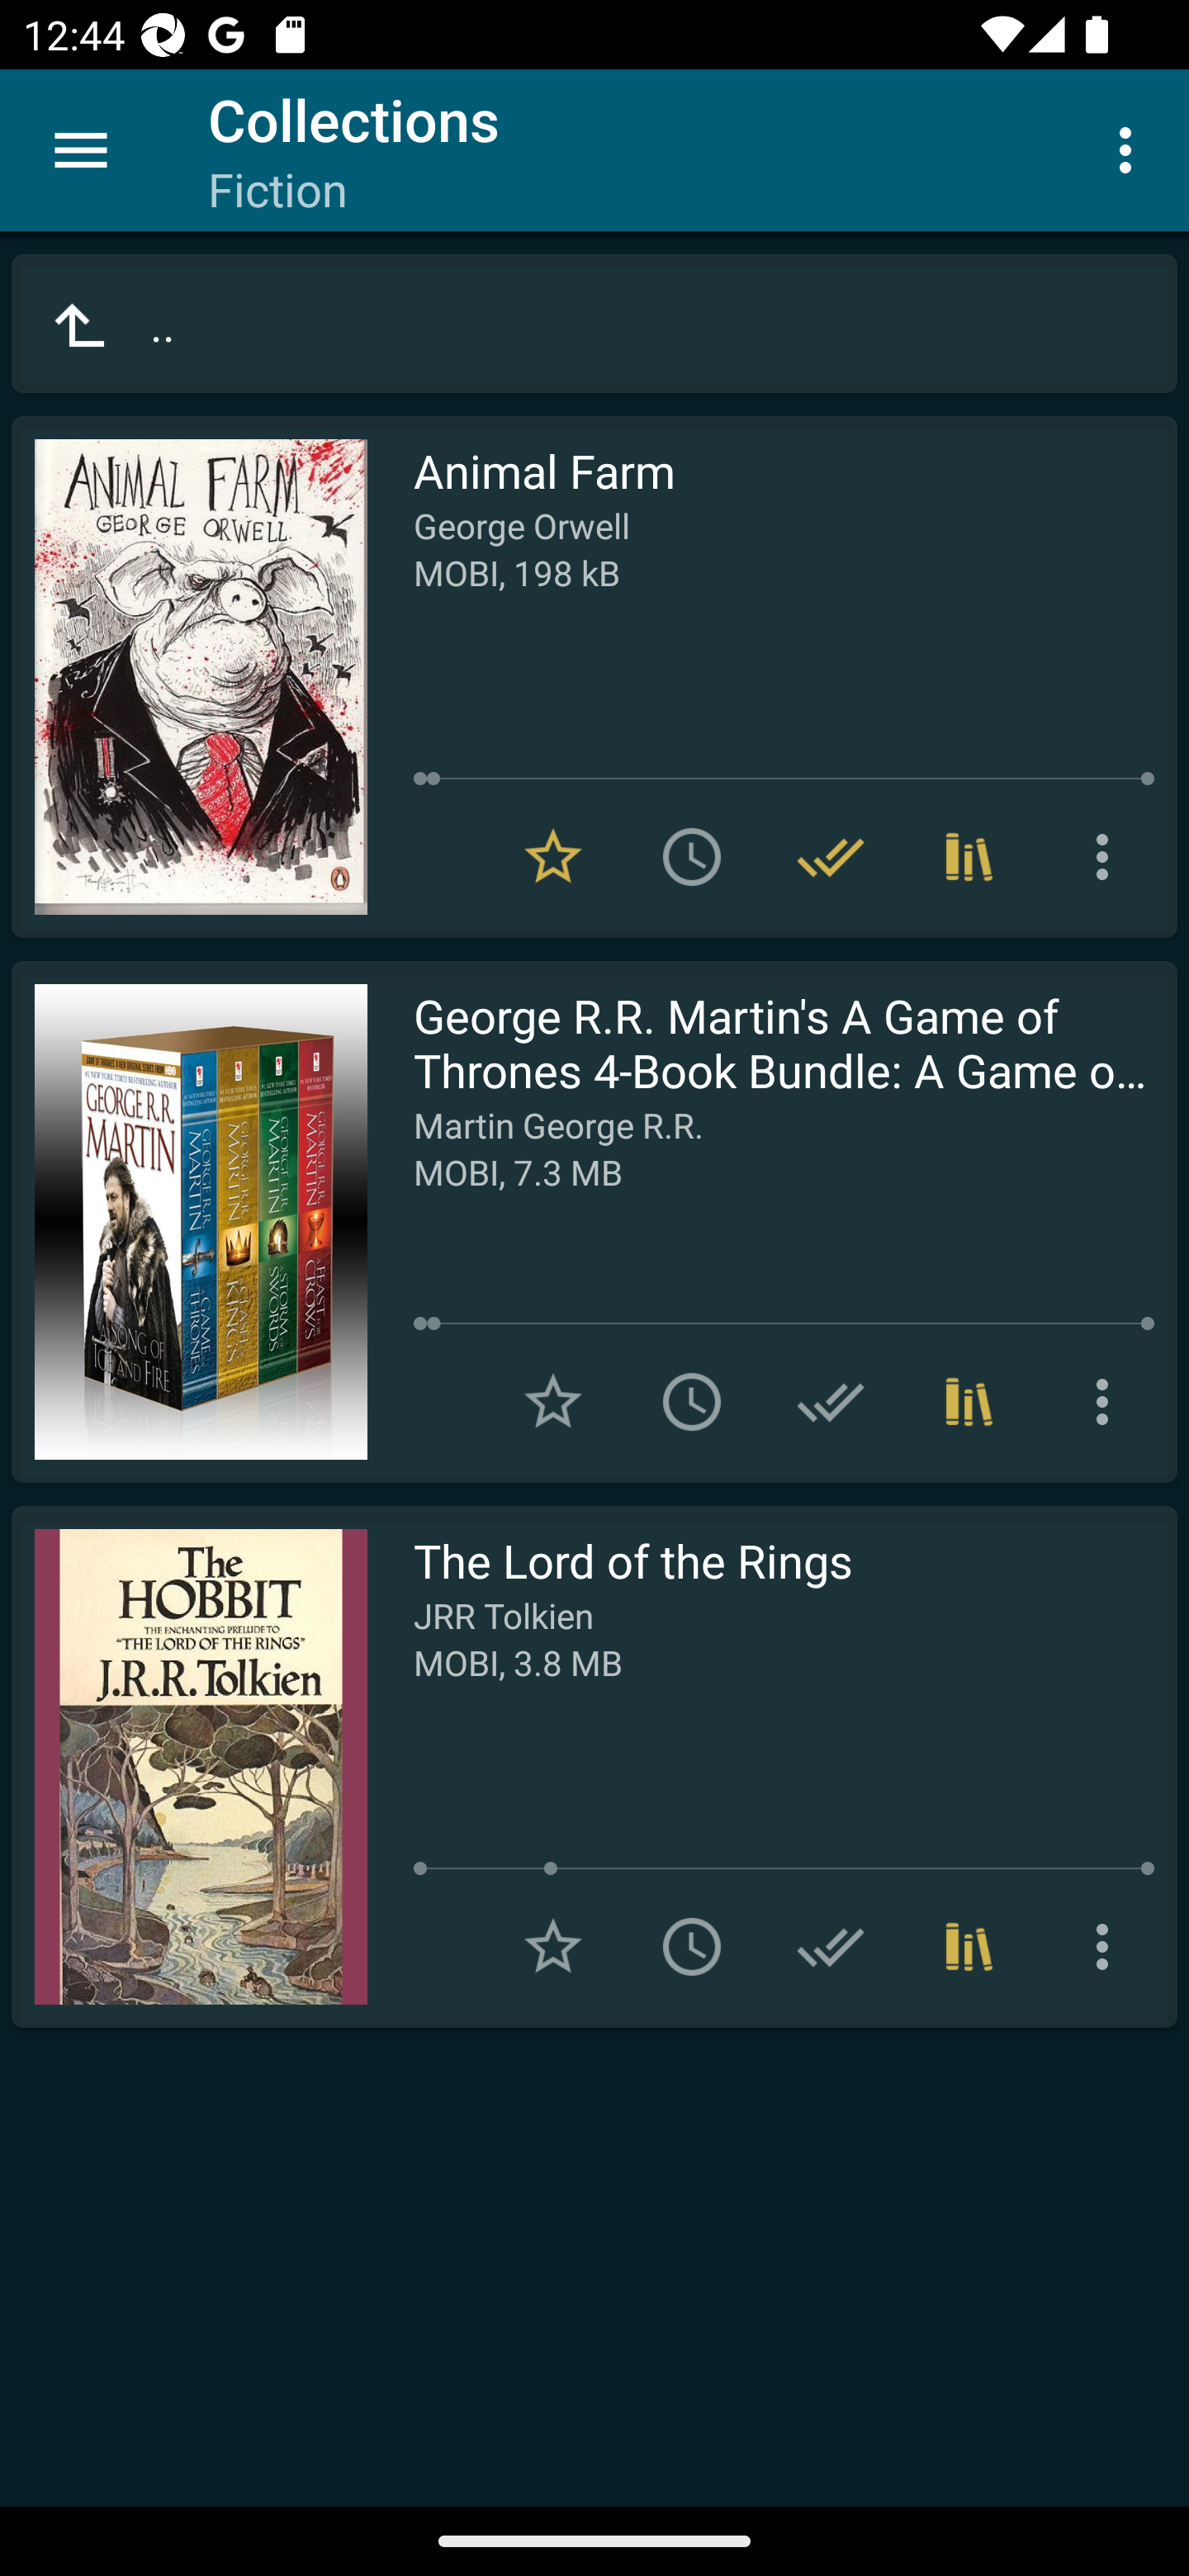 This screenshot has height=2576, width=1189. I want to click on Collections (1), so click(969, 857).